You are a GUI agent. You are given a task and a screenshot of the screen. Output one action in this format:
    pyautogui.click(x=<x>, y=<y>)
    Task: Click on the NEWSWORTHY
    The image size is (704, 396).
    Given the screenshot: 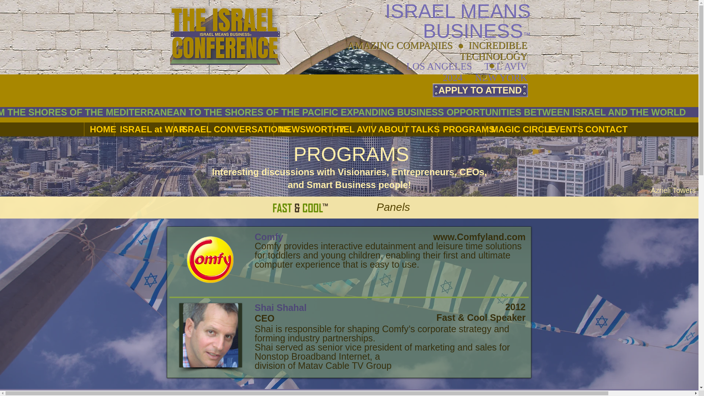 What is the action you would take?
    pyautogui.click(x=303, y=129)
    